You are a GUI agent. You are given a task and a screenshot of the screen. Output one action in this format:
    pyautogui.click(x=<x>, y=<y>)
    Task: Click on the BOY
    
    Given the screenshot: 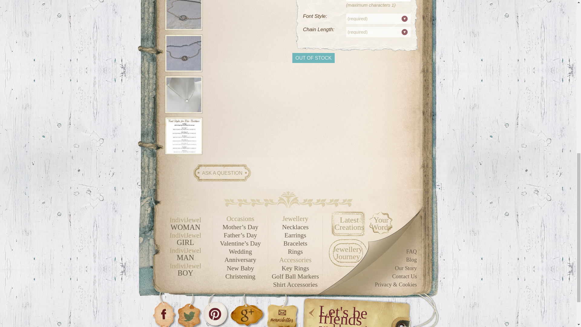 What is the action you would take?
    pyautogui.click(x=185, y=272)
    